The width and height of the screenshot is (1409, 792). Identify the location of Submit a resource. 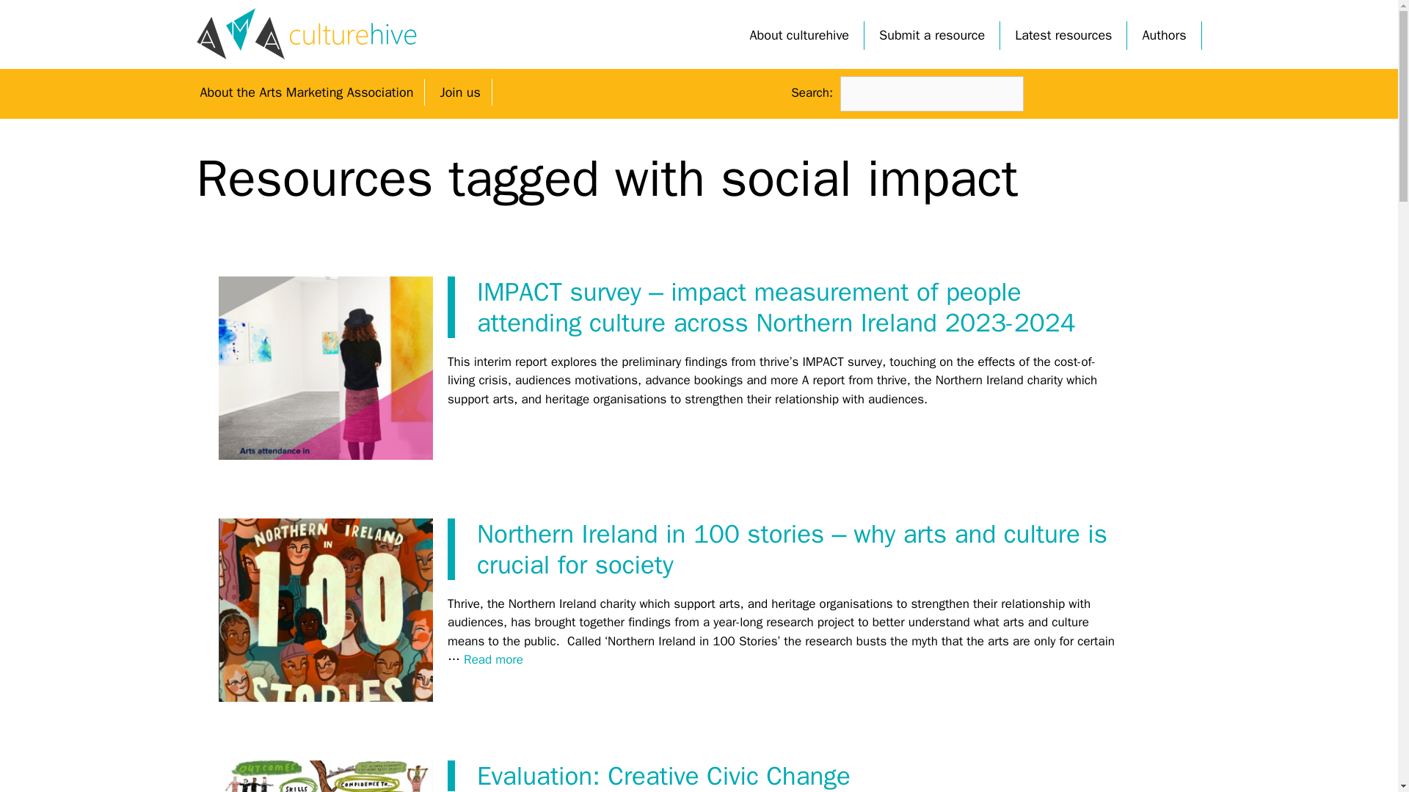
(932, 35).